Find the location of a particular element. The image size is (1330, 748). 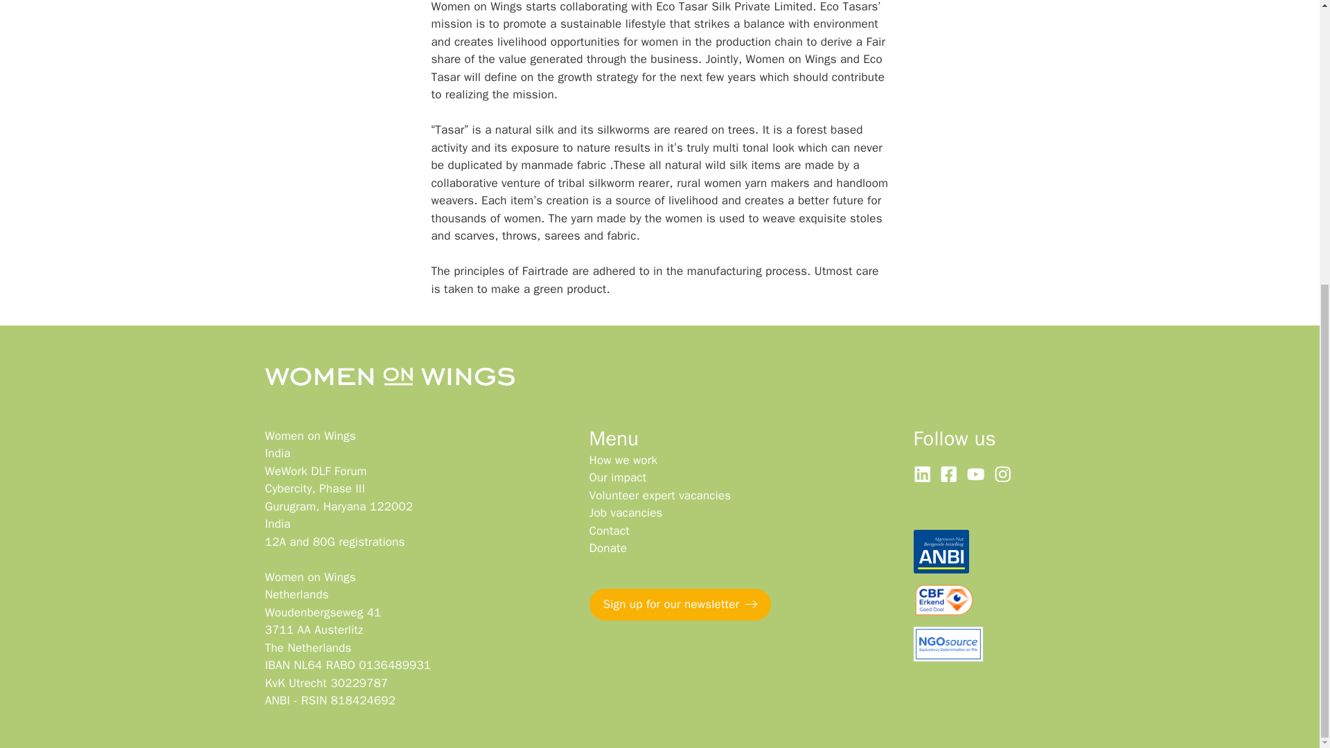

Donate is located at coordinates (659, 495).